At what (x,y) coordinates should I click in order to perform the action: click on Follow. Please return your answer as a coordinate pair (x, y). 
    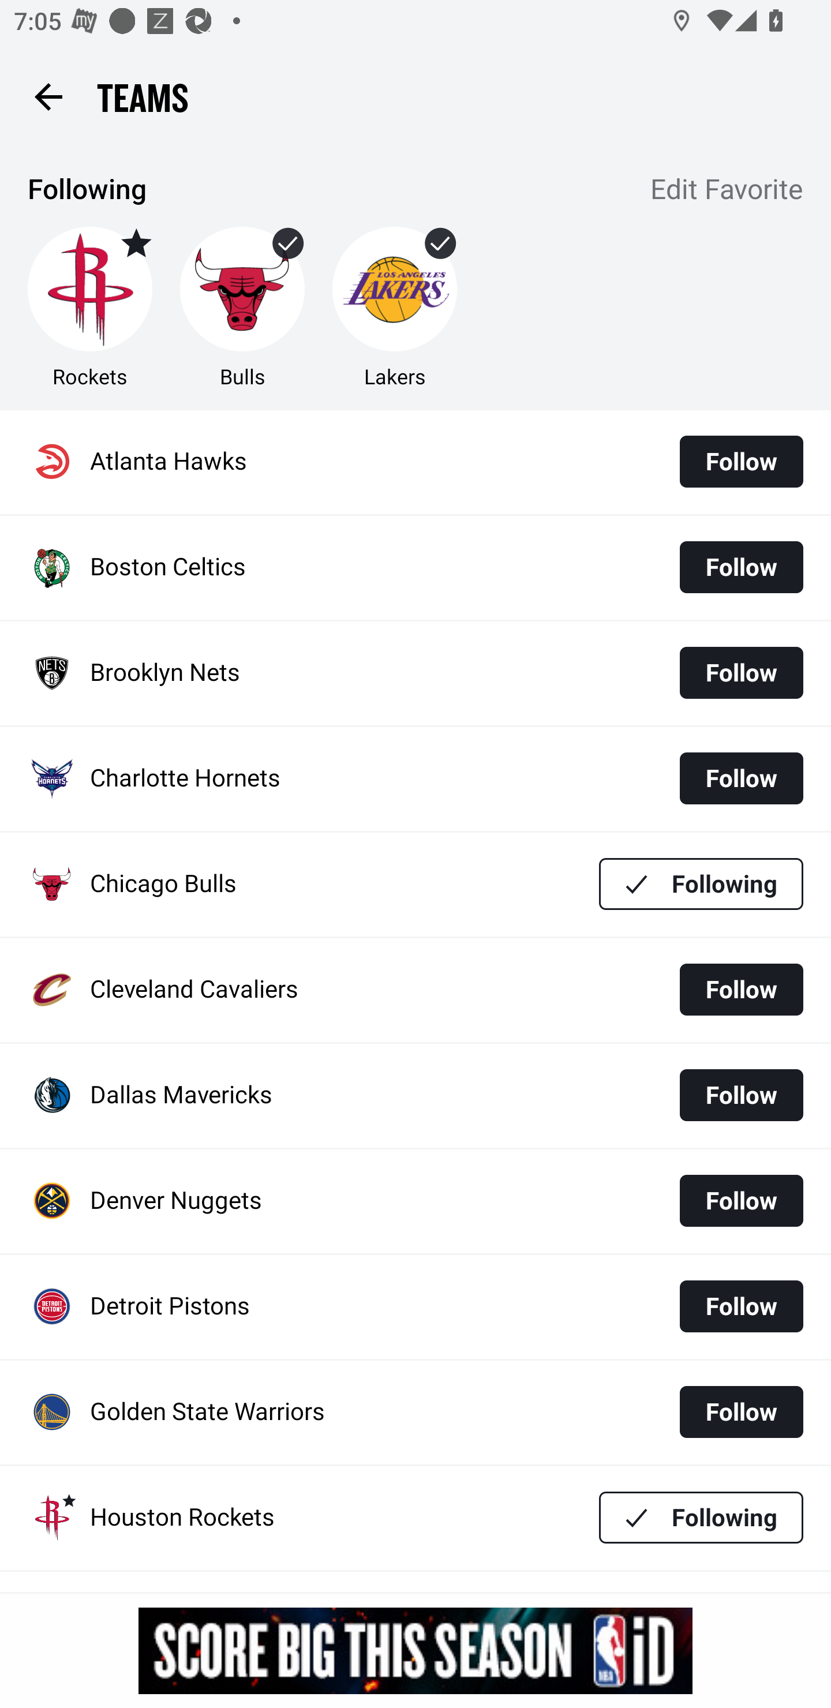
    Looking at the image, I should click on (741, 1200).